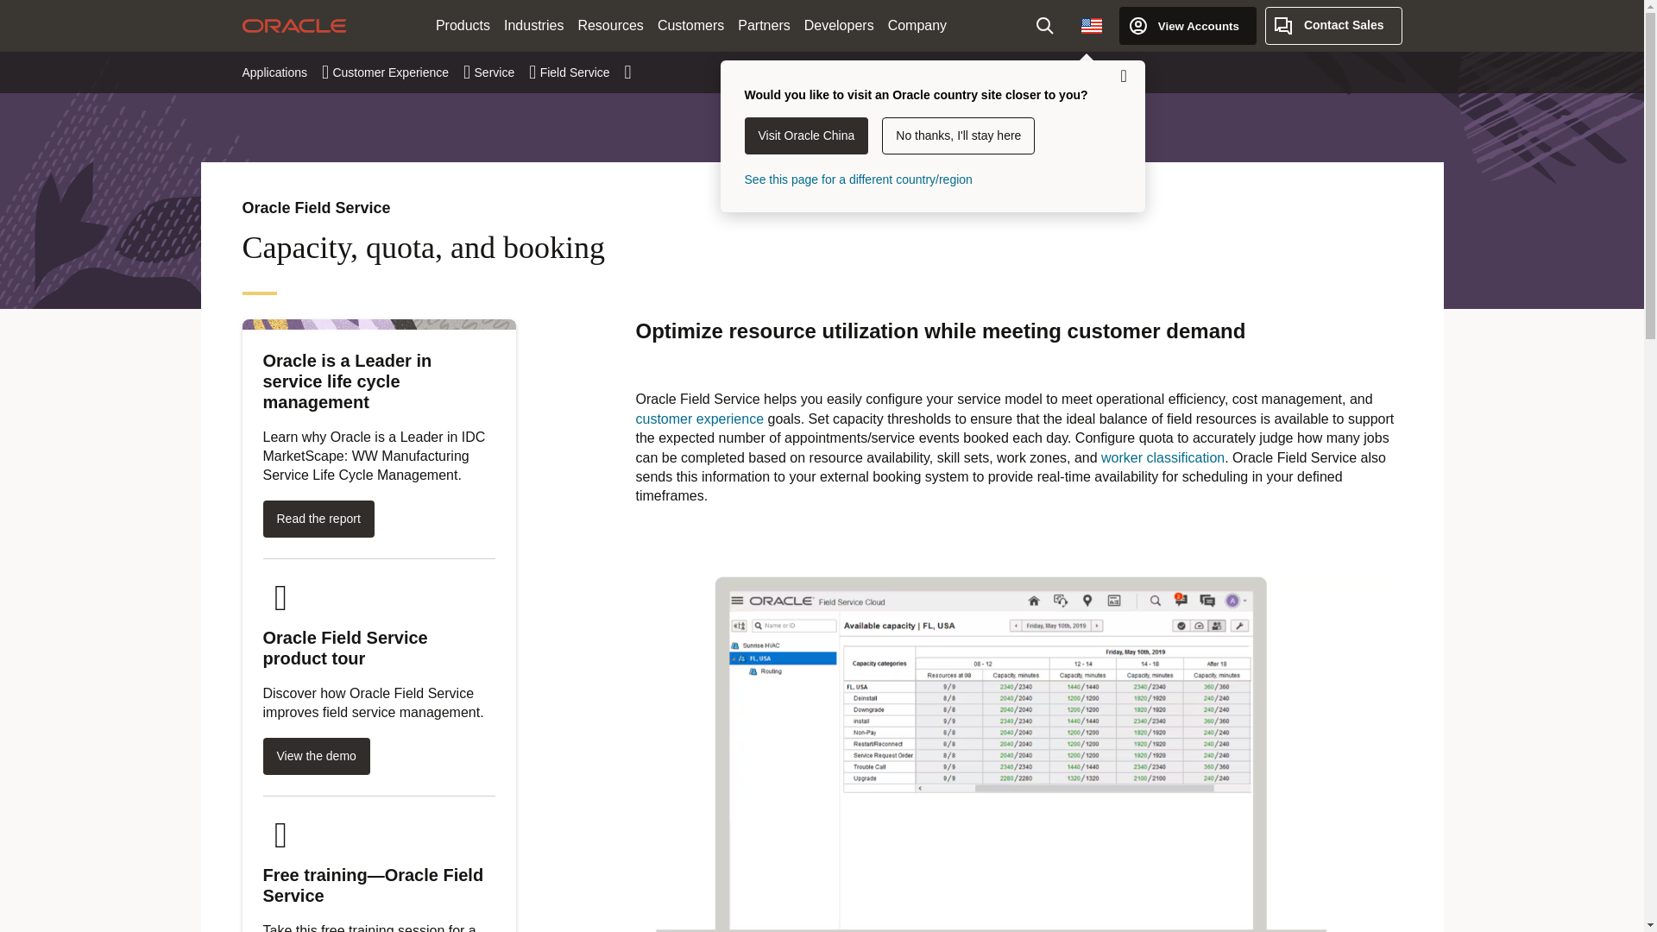  I want to click on Company, so click(917, 26).